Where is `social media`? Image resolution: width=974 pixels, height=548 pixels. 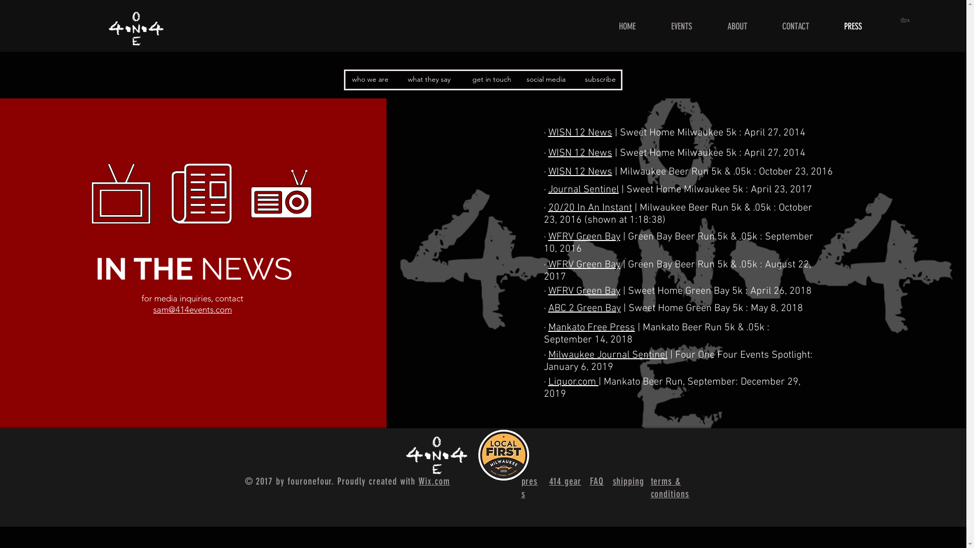 social media is located at coordinates (546, 80).